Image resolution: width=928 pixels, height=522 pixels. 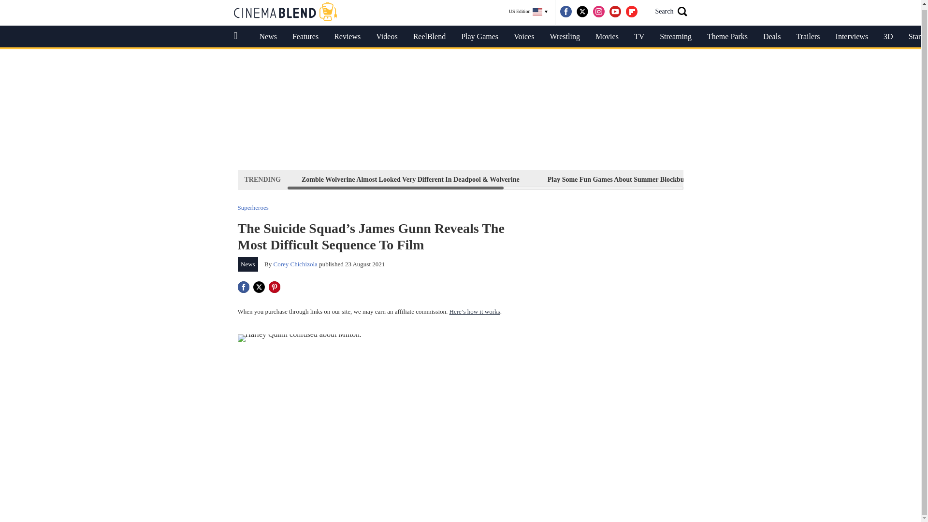 I want to click on News, so click(x=268, y=37).